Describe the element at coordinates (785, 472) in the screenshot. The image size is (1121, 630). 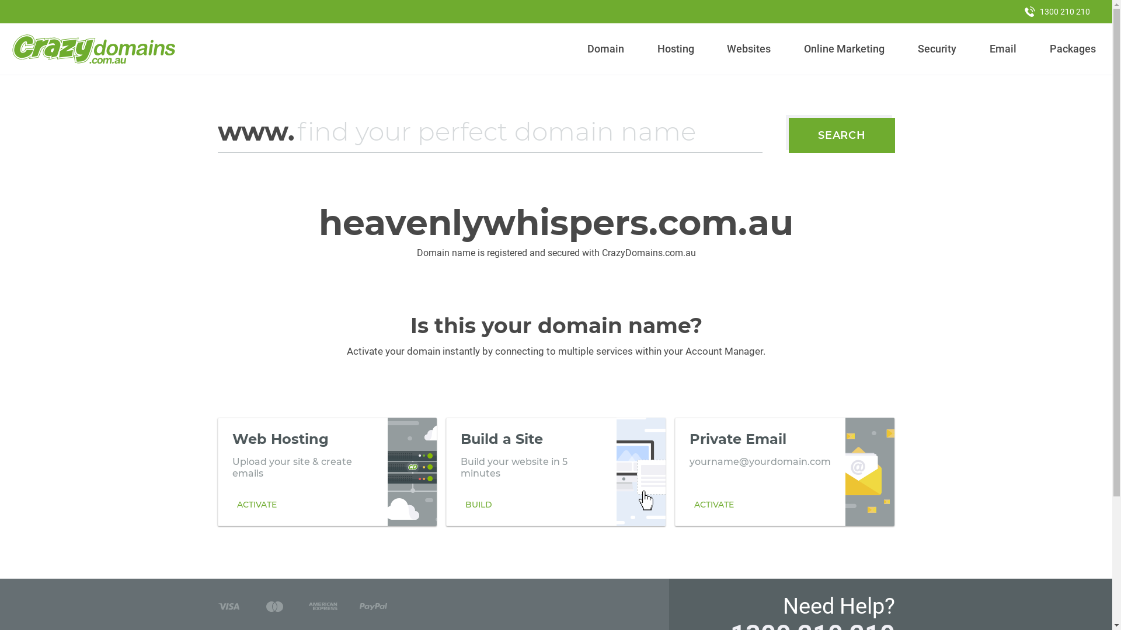
I see `Private Email
yourname@yourdomain.com
ACTIVATE` at that location.